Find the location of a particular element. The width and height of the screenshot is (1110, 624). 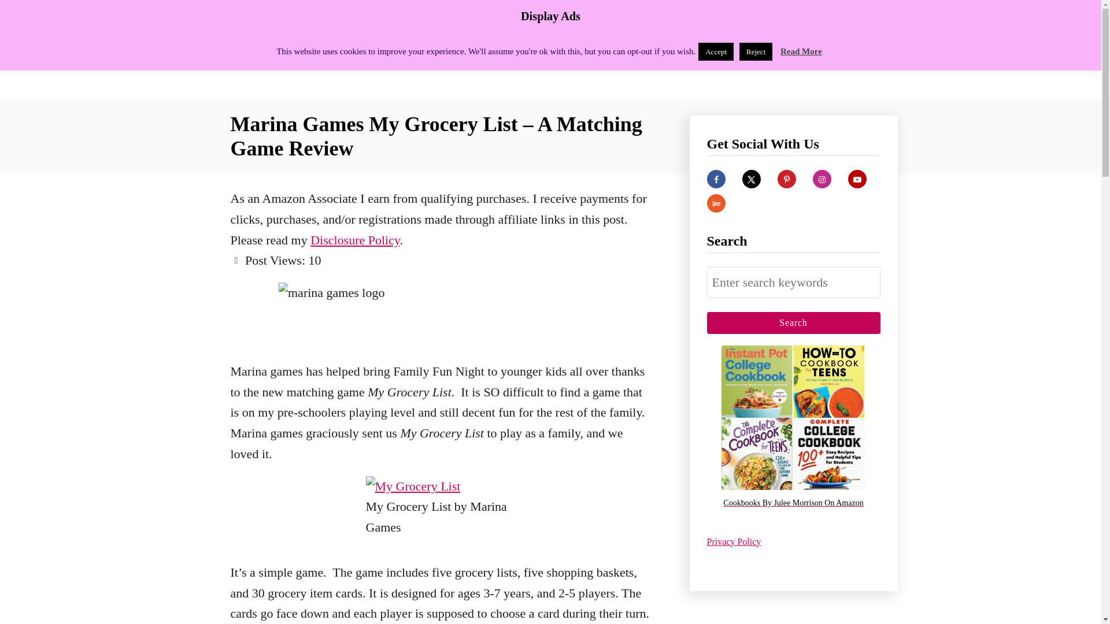

Search is located at coordinates (793, 322).